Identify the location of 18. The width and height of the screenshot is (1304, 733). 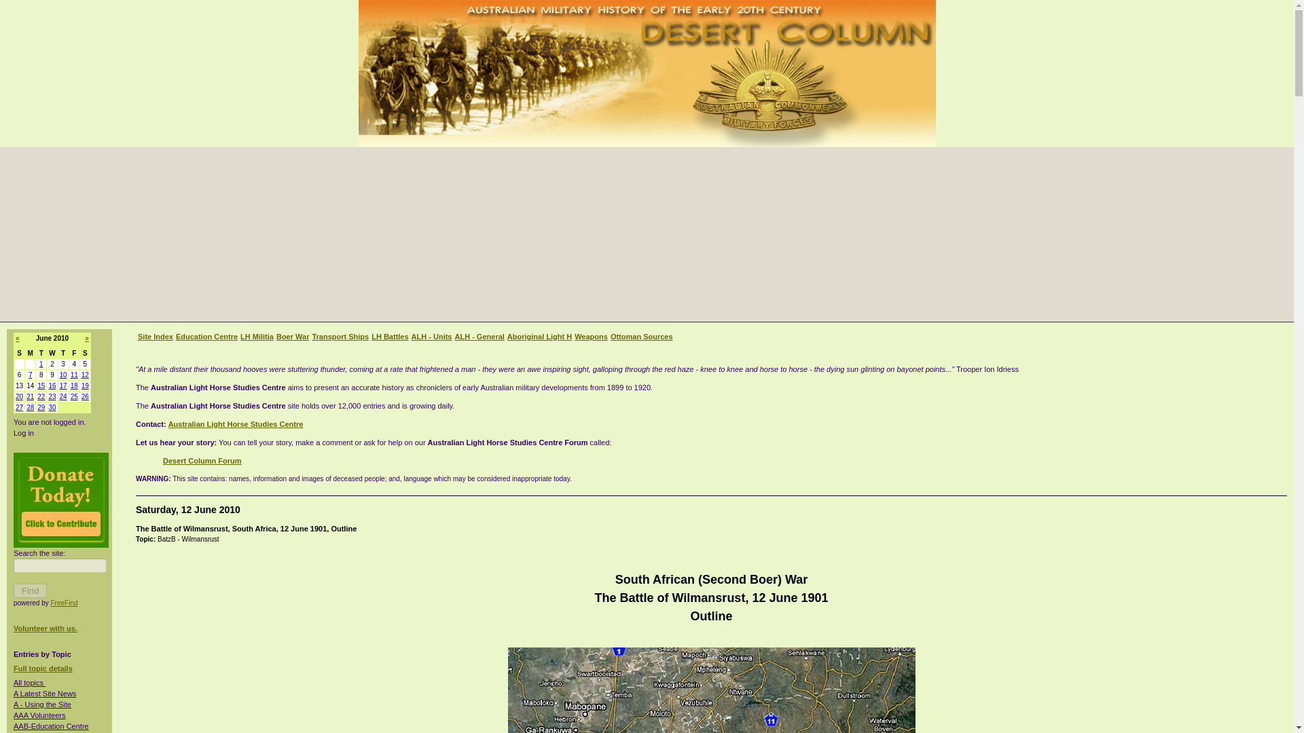
(74, 386).